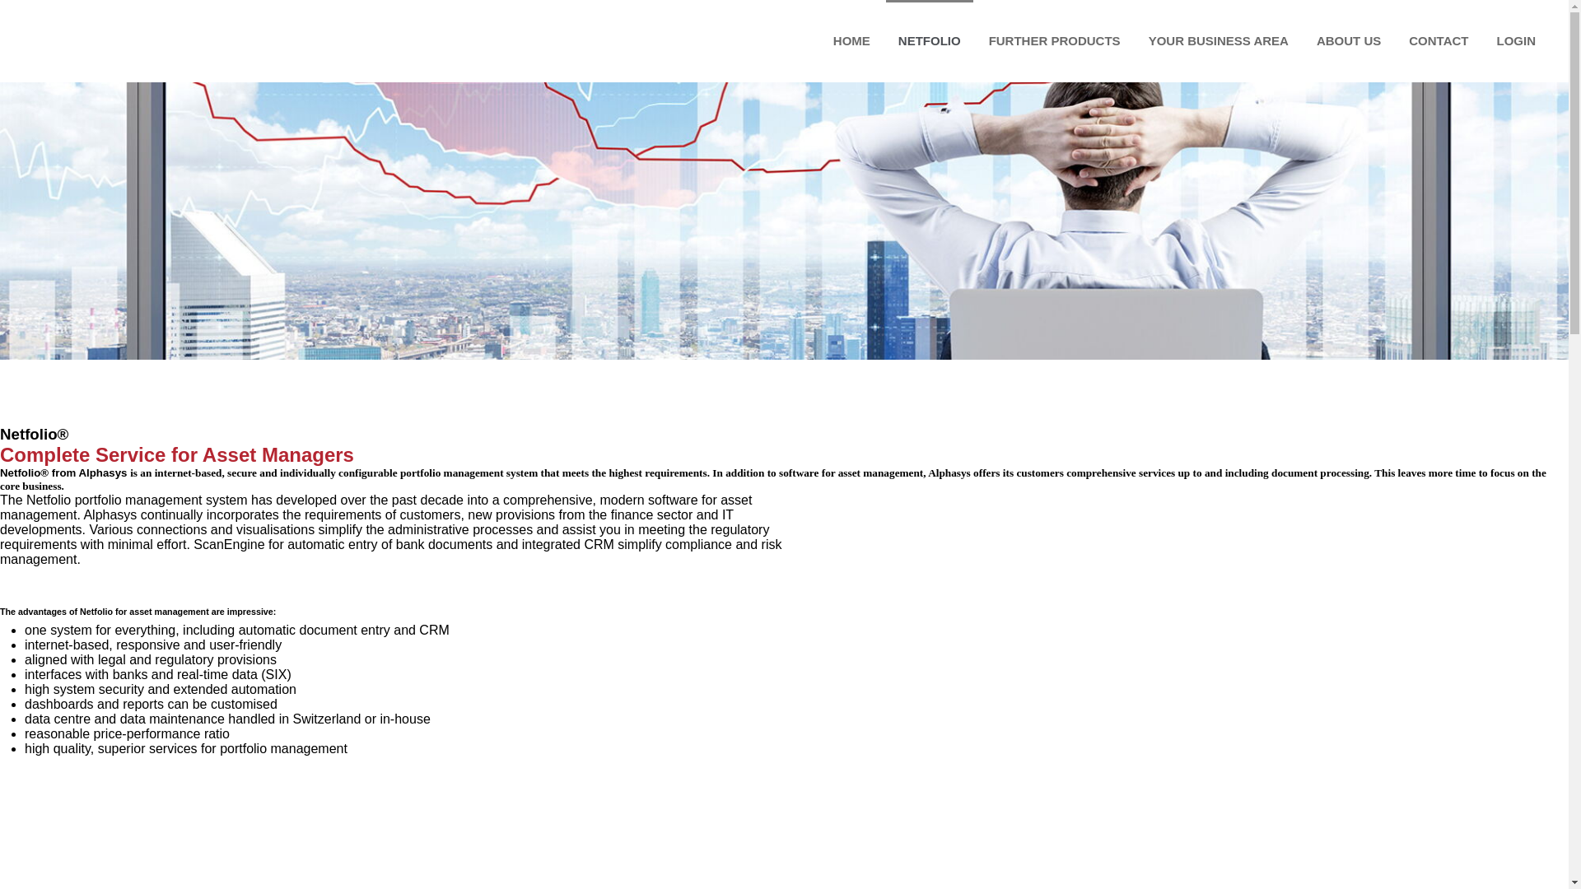 This screenshot has width=1581, height=889. I want to click on NETFOLIO, so click(930, 41).